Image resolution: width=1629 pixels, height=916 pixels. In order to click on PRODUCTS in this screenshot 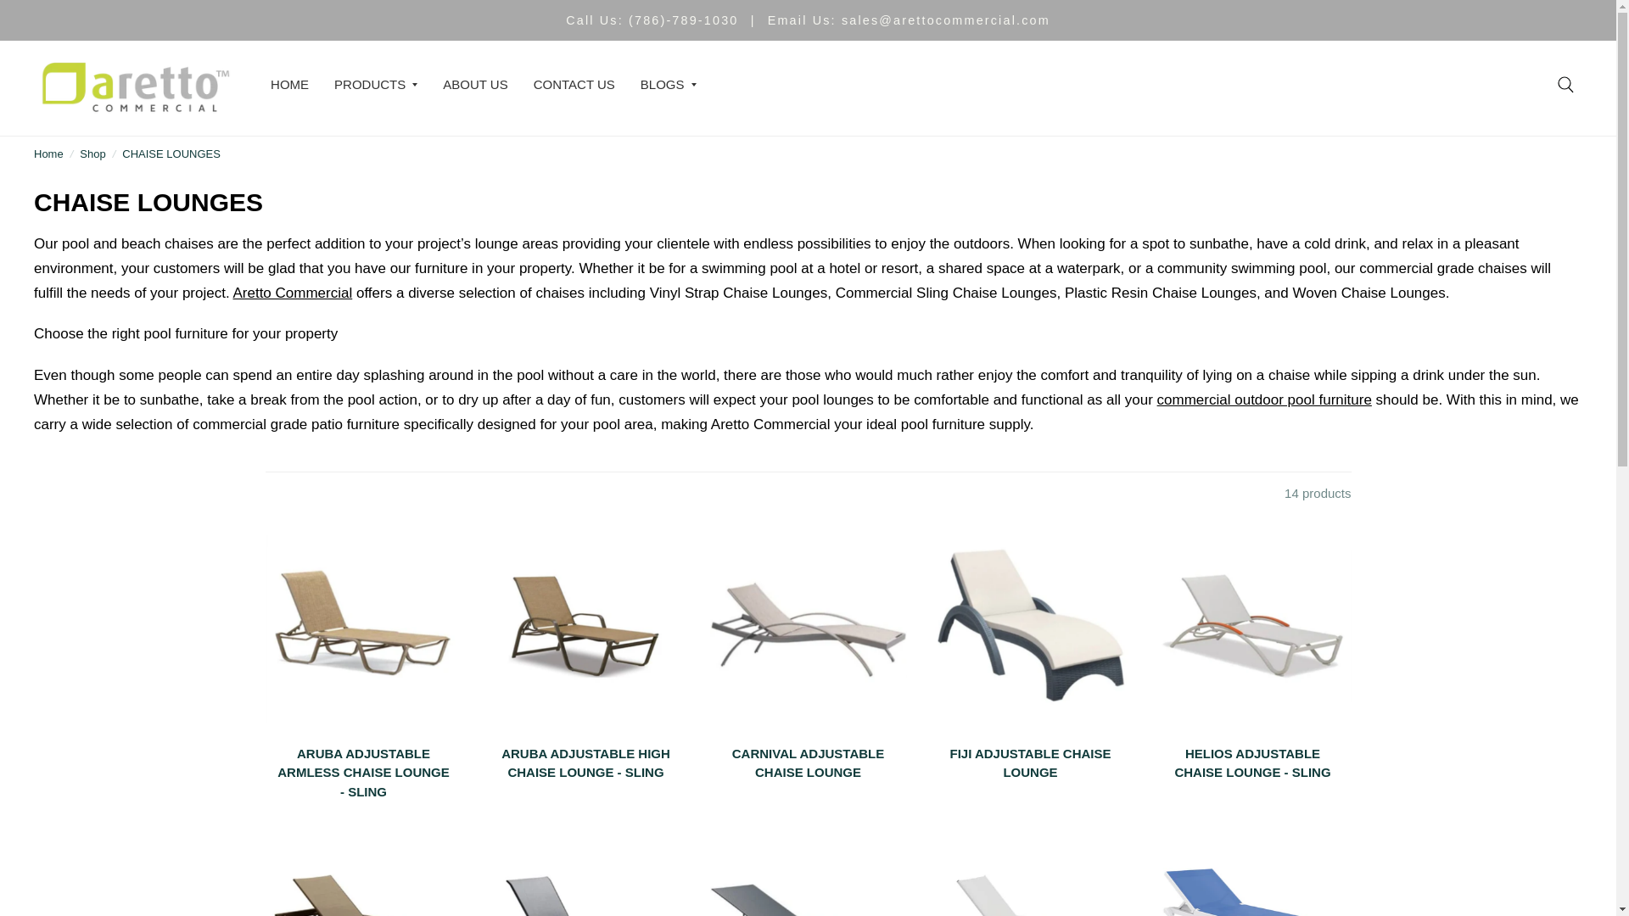, I will do `click(375, 85)`.